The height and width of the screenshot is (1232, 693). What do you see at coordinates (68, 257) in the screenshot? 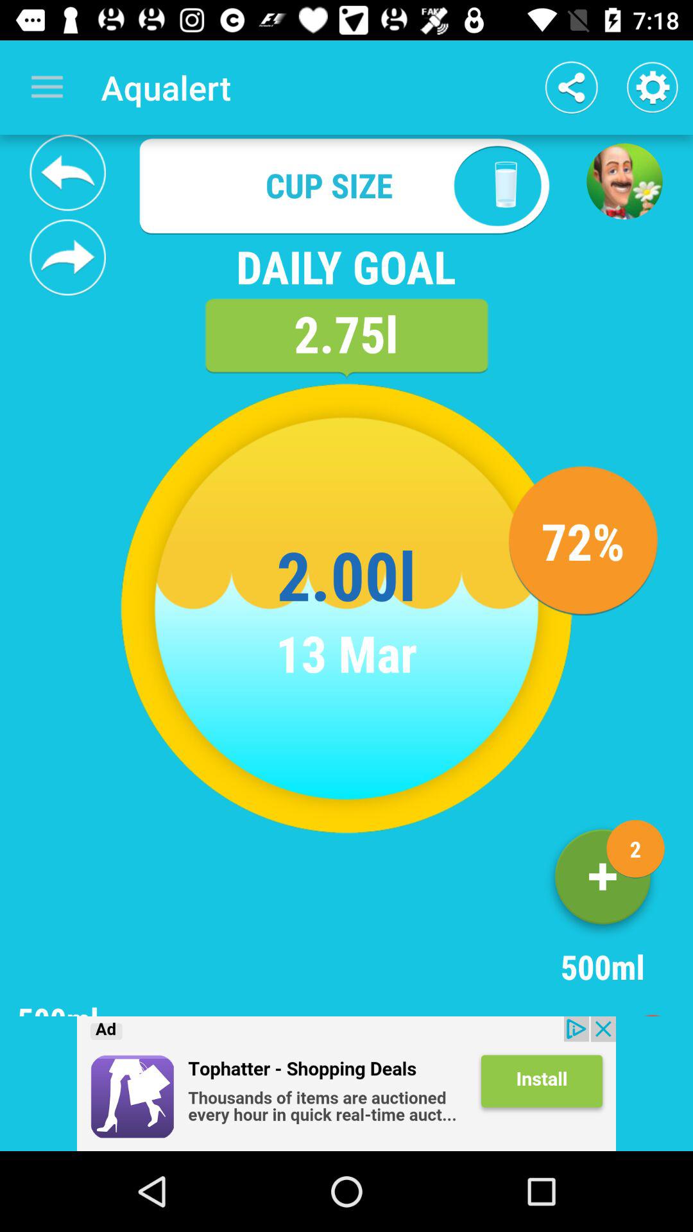
I see `forward` at bounding box center [68, 257].